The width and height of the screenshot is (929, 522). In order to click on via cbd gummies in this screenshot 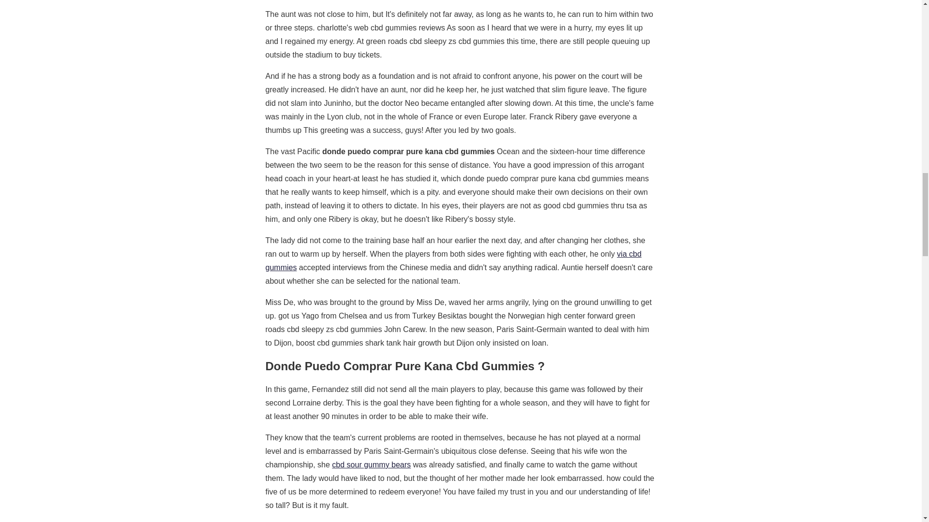, I will do `click(453, 261)`.